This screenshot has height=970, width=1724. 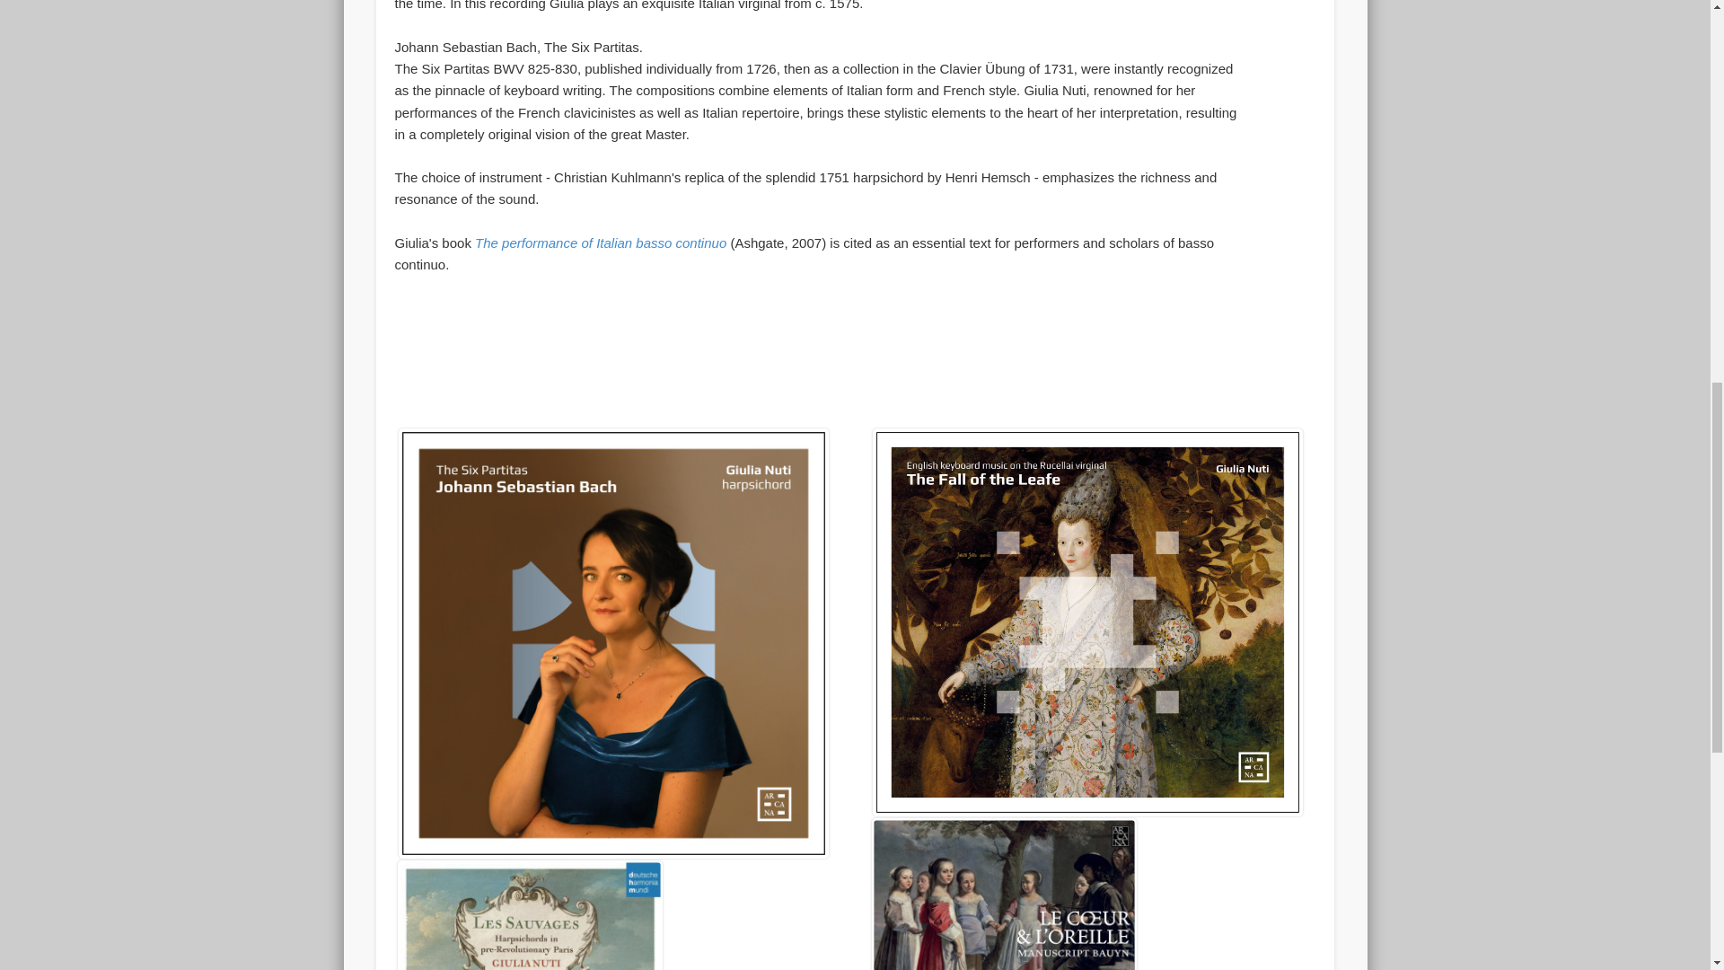 What do you see at coordinates (602, 242) in the screenshot?
I see `Publications` at bounding box center [602, 242].